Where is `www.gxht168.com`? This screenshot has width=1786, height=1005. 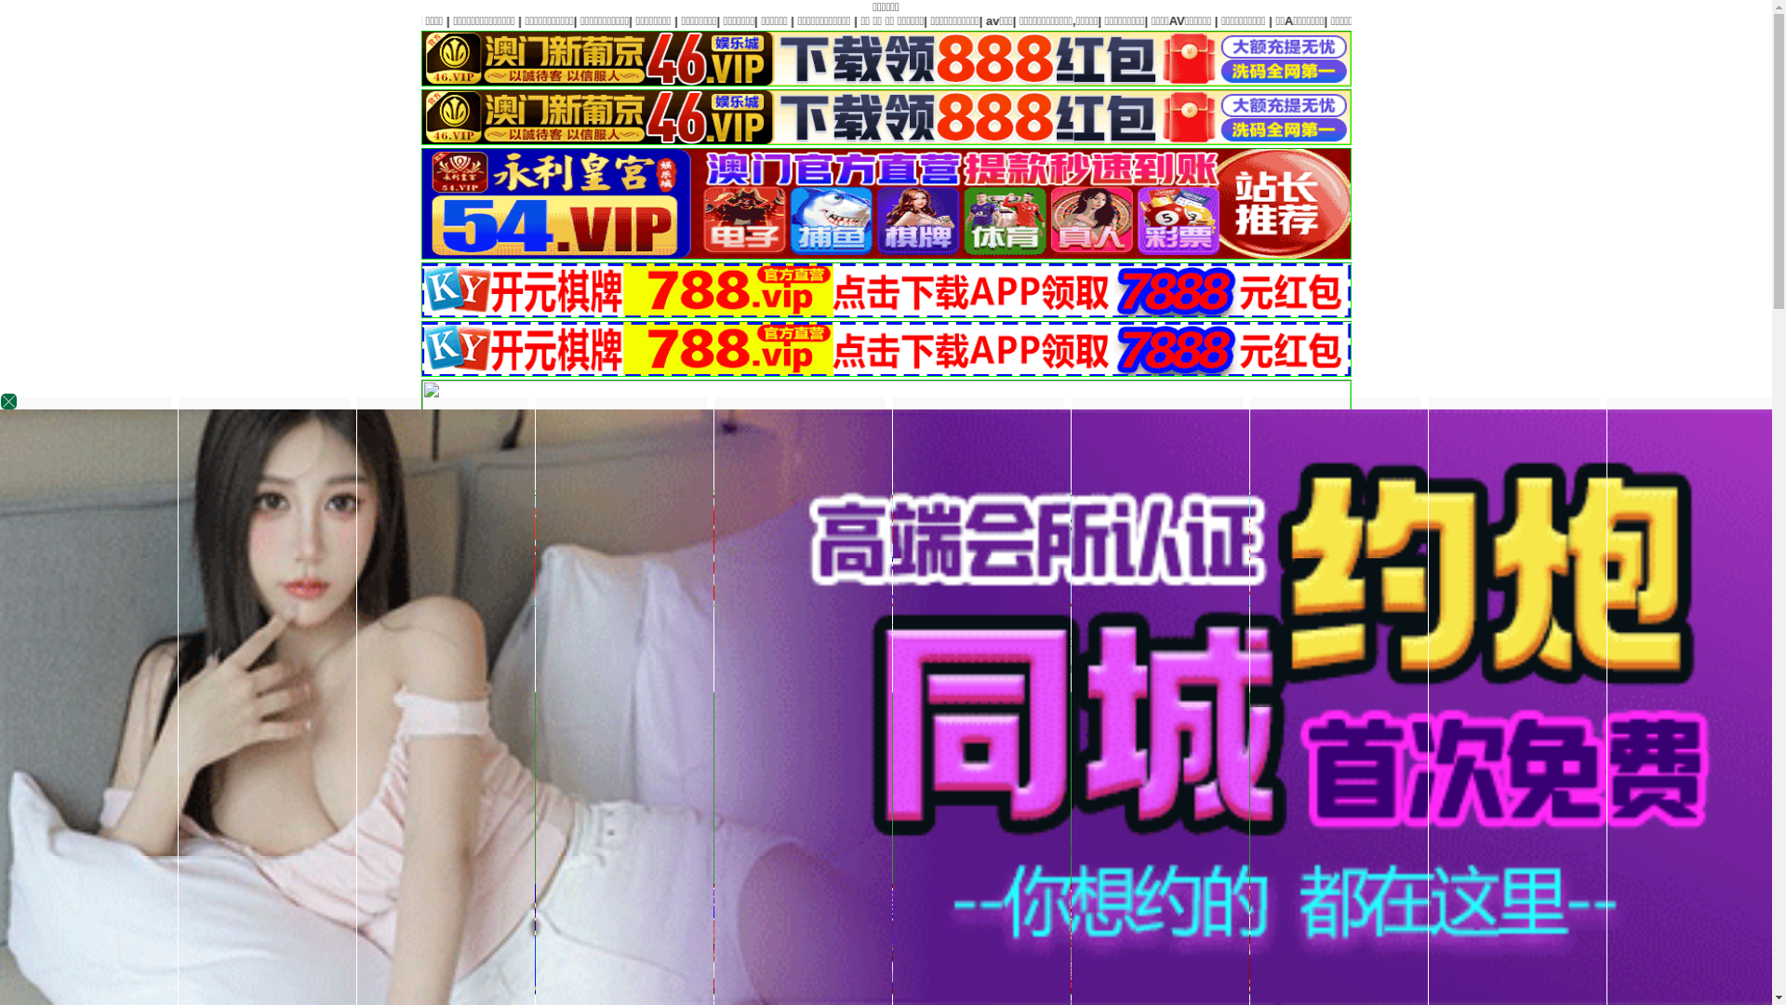
www.gxht168.com is located at coordinates (956, 642).